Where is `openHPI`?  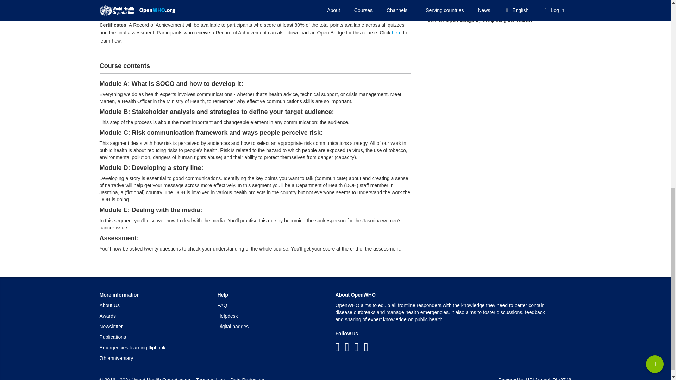 openHPI is located at coordinates (547, 379).